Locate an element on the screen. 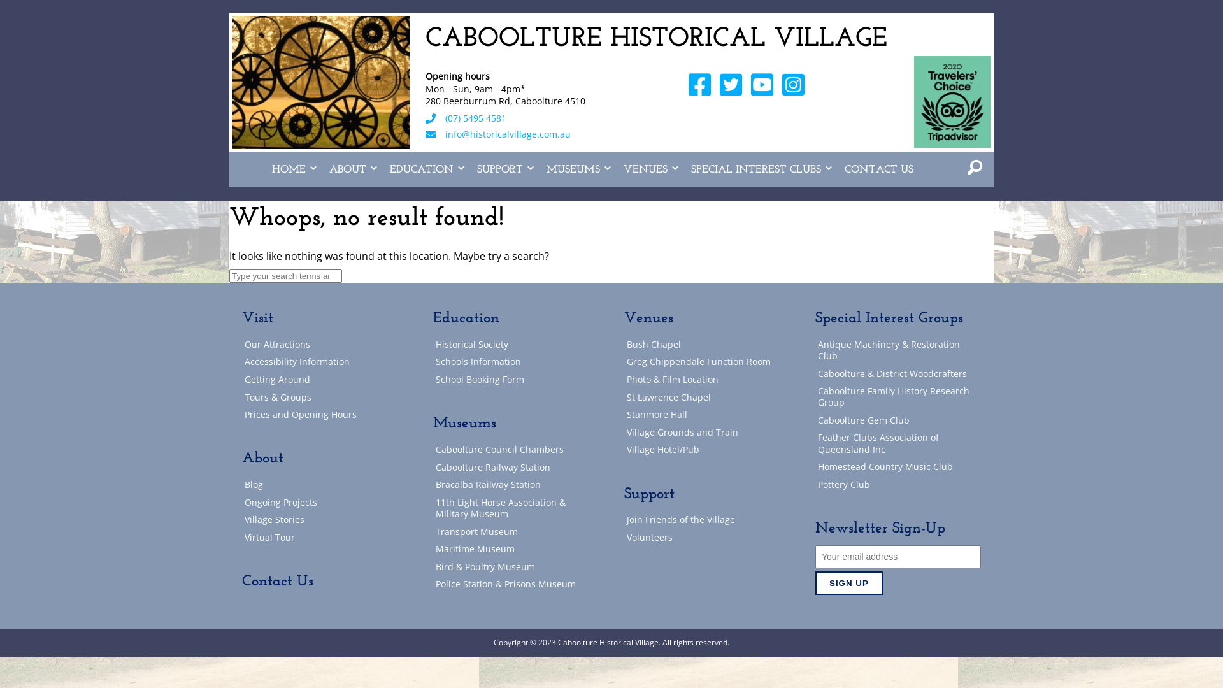 The width and height of the screenshot is (1223, 688). MUSEUMS is located at coordinates (576, 169).